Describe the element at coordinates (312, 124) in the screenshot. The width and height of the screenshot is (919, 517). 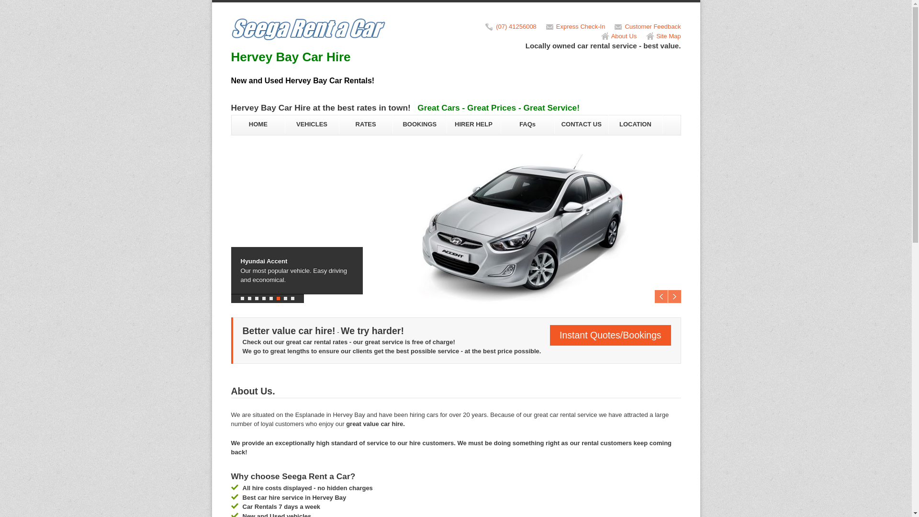
I see `VEHICLES` at that location.